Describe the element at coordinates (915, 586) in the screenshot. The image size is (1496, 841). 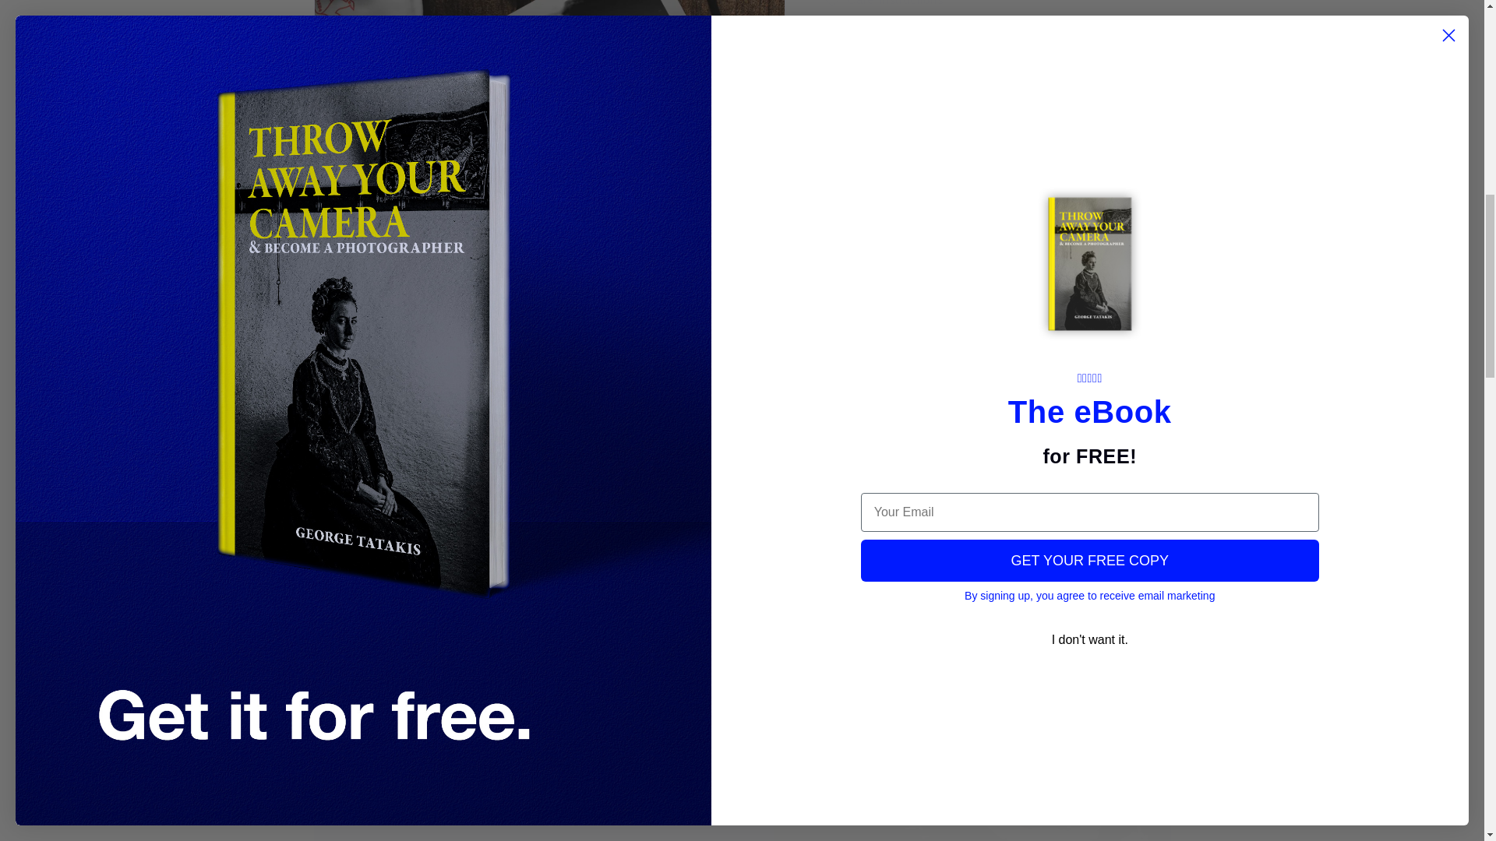
I see `0` at that location.